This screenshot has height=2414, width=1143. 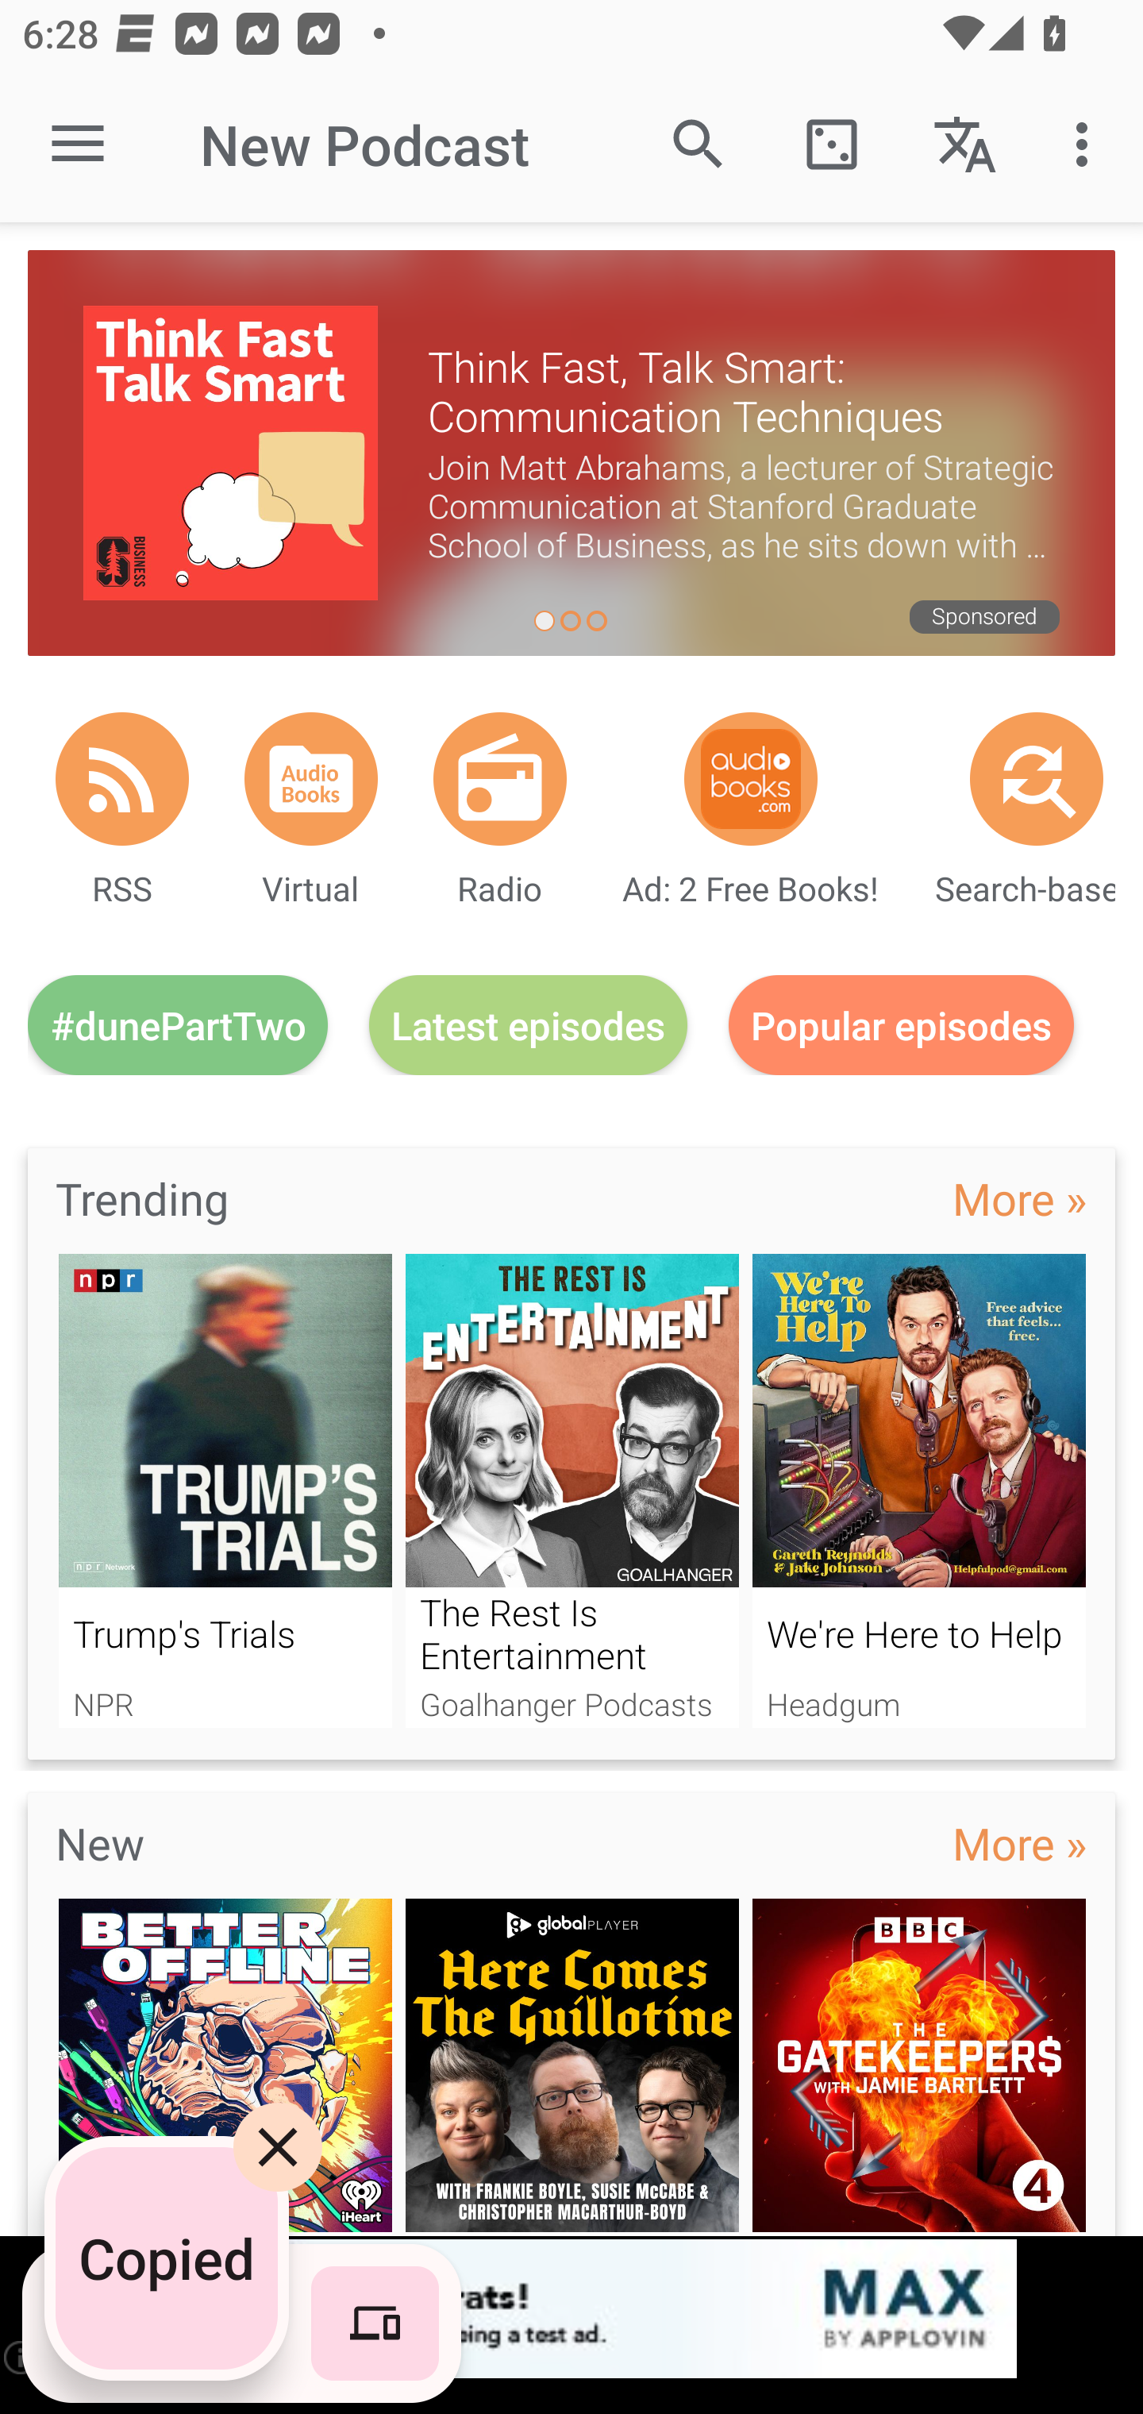 I want to click on Latest episodes, so click(x=528, y=1024).